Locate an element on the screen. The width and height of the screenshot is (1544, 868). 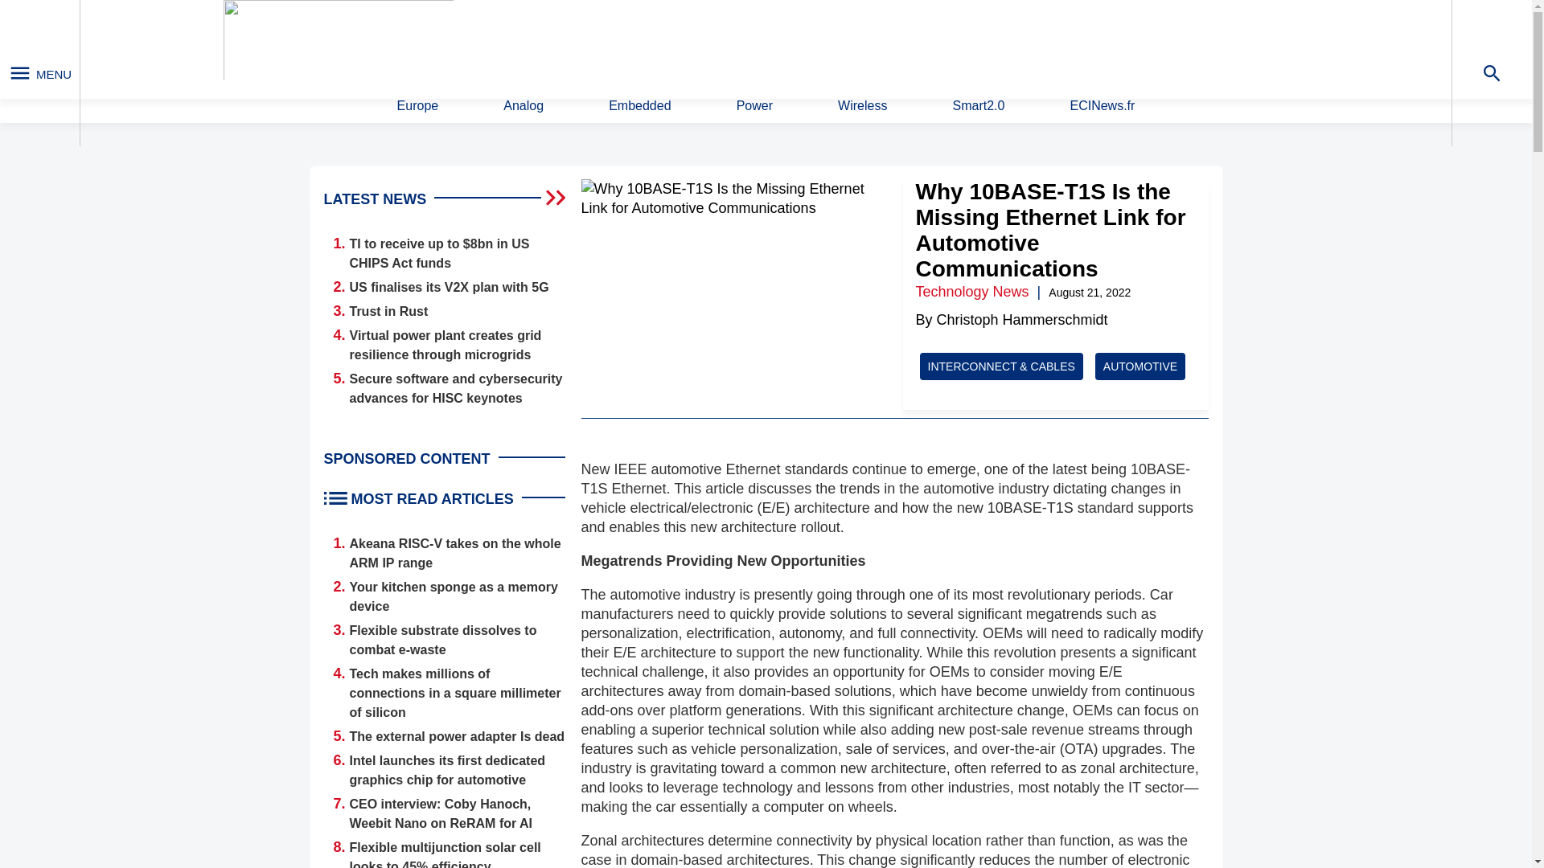
Search is located at coordinates (1007, 43).